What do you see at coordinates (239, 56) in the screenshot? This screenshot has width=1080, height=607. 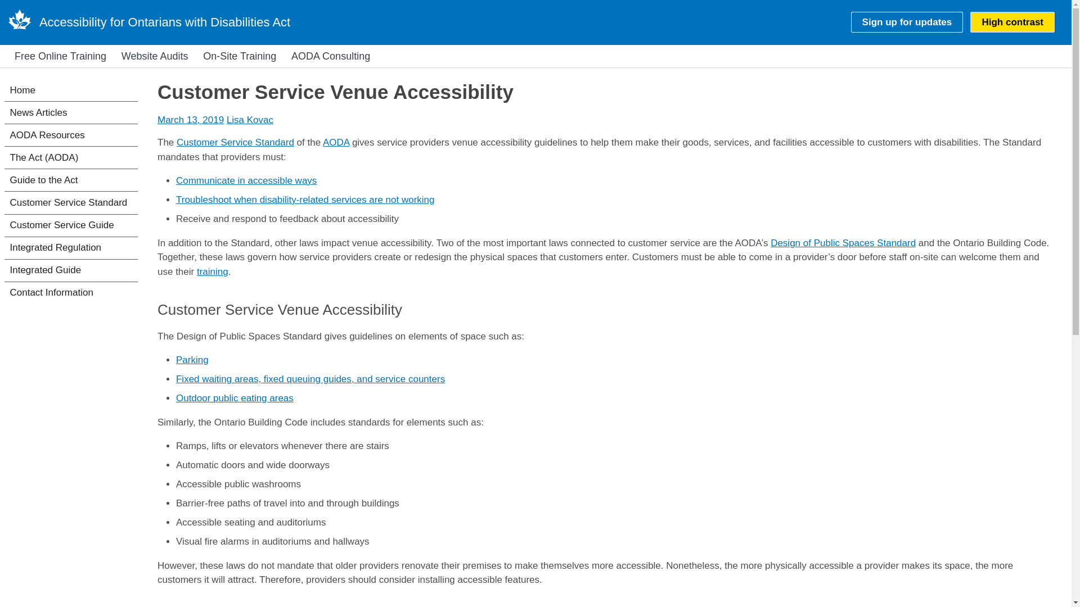 I see `On-Site Training` at bounding box center [239, 56].